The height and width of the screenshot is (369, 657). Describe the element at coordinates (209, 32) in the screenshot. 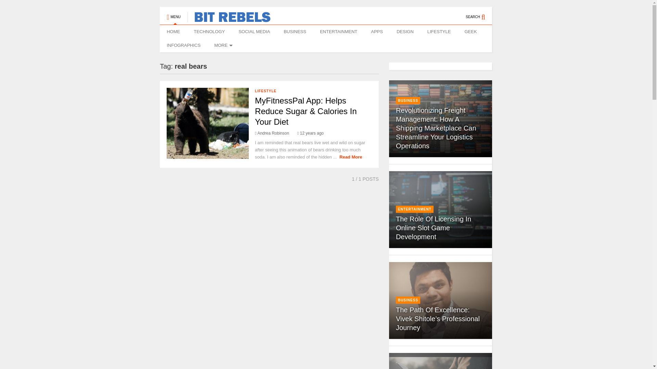

I see `TECHNOLOGY` at that location.